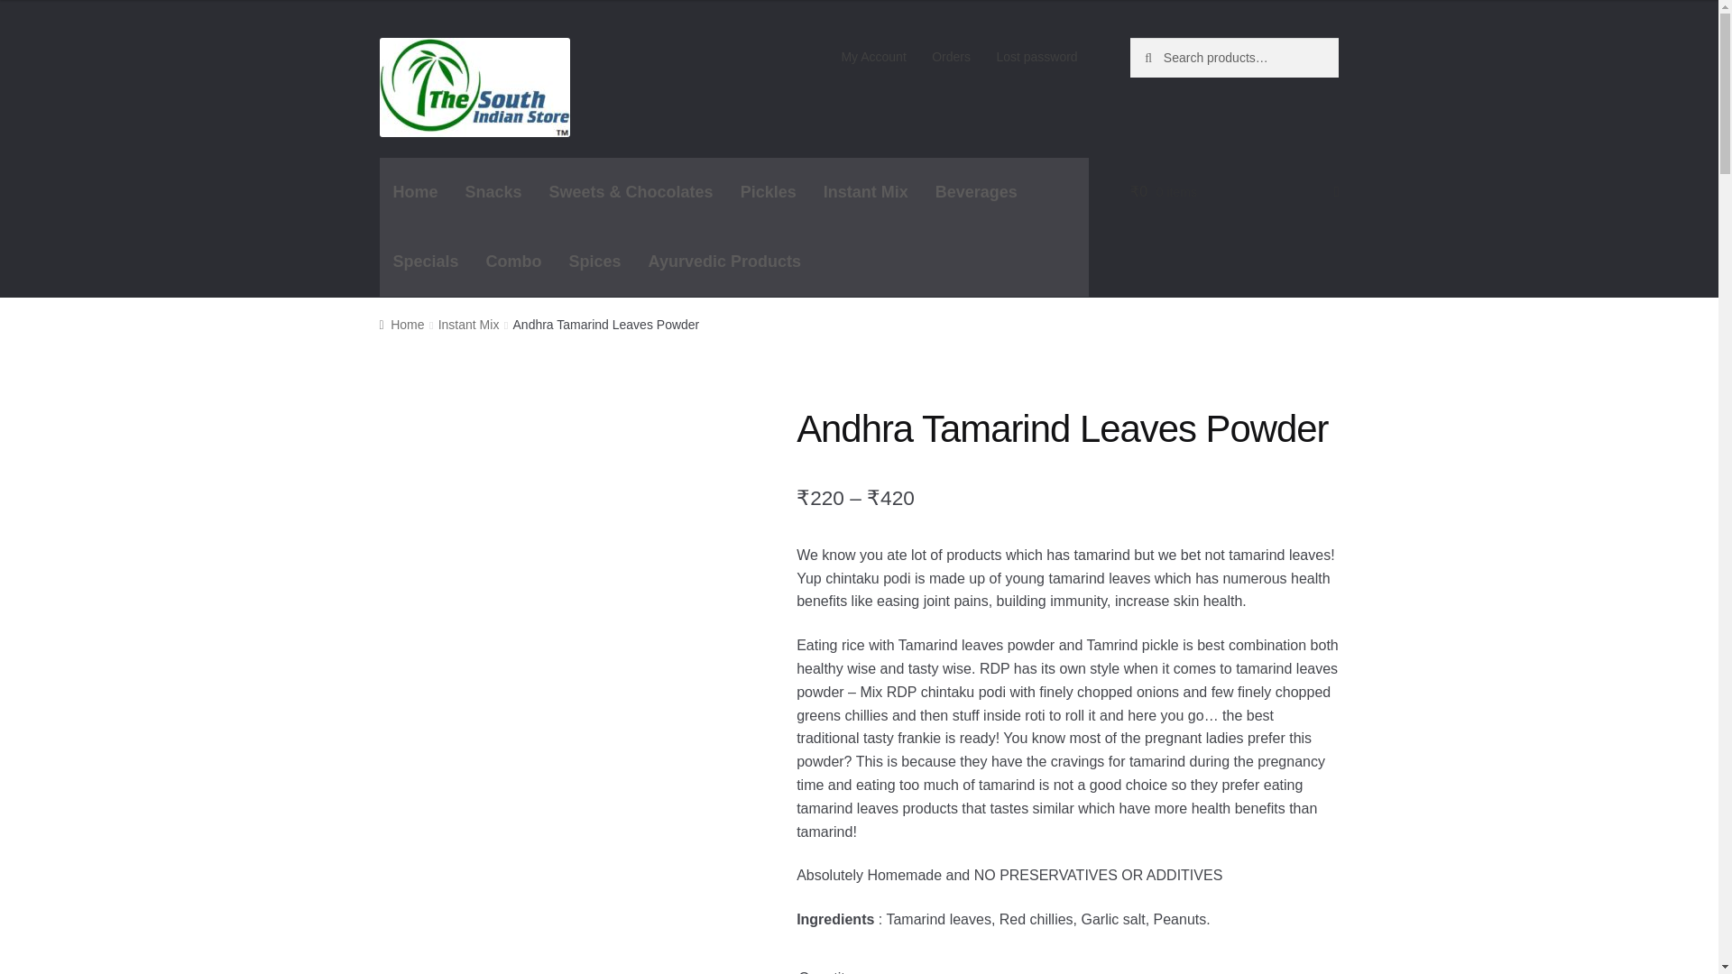 The height and width of the screenshot is (974, 1732). Describe the element at coordinates (769, 191) in the screenshot. I see `Pickles` at that location.